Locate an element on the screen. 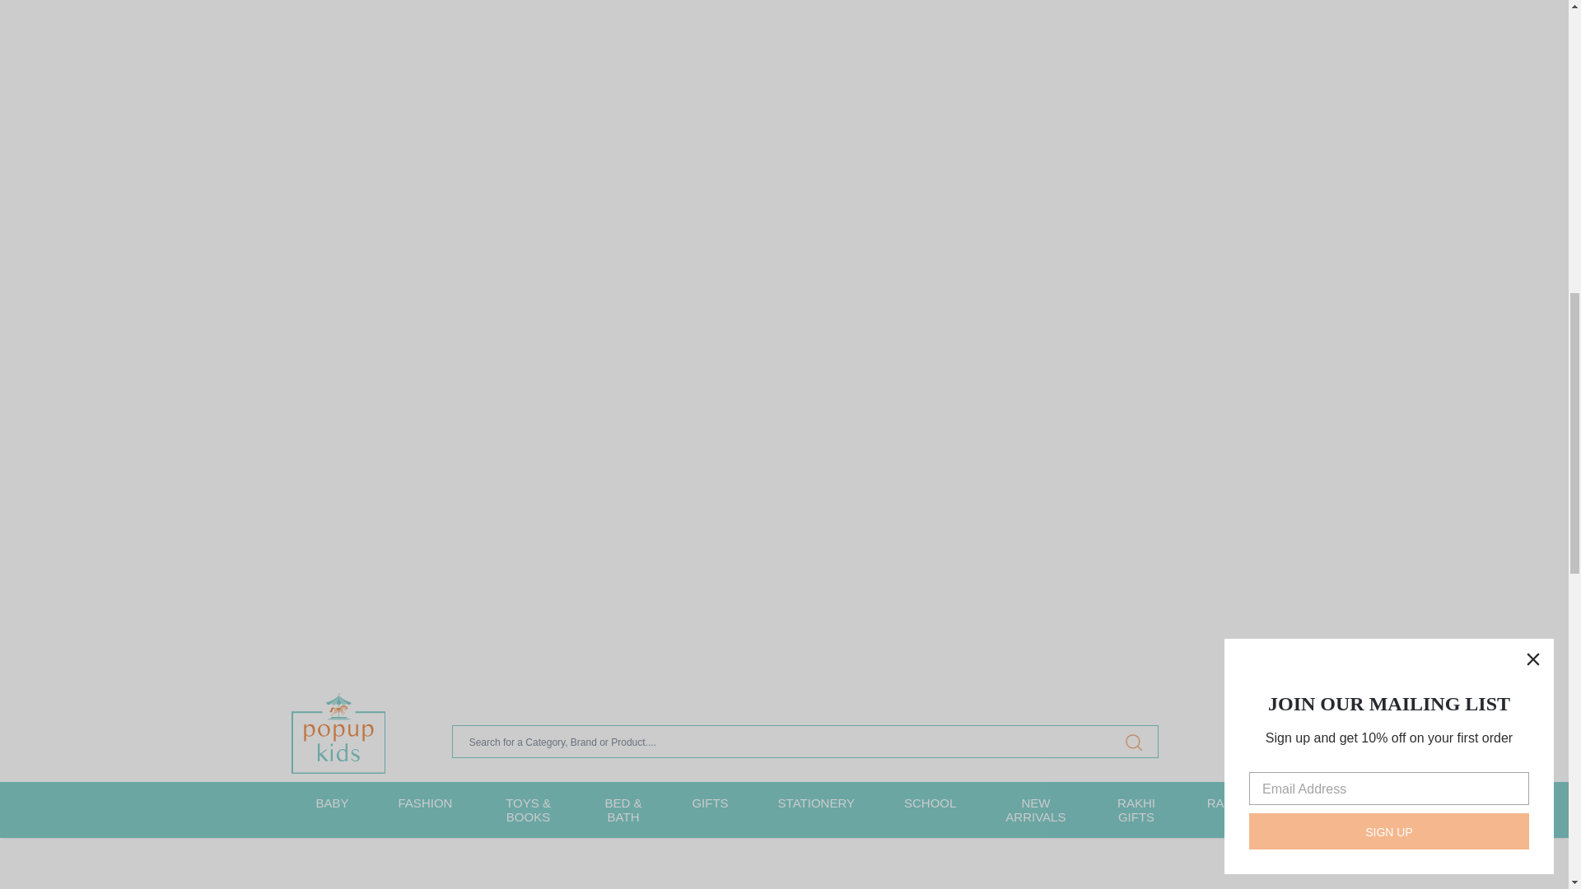 Image resolution: width=1581 pixels, height=889 pixels. Logo is located at coordinates (338, 733).